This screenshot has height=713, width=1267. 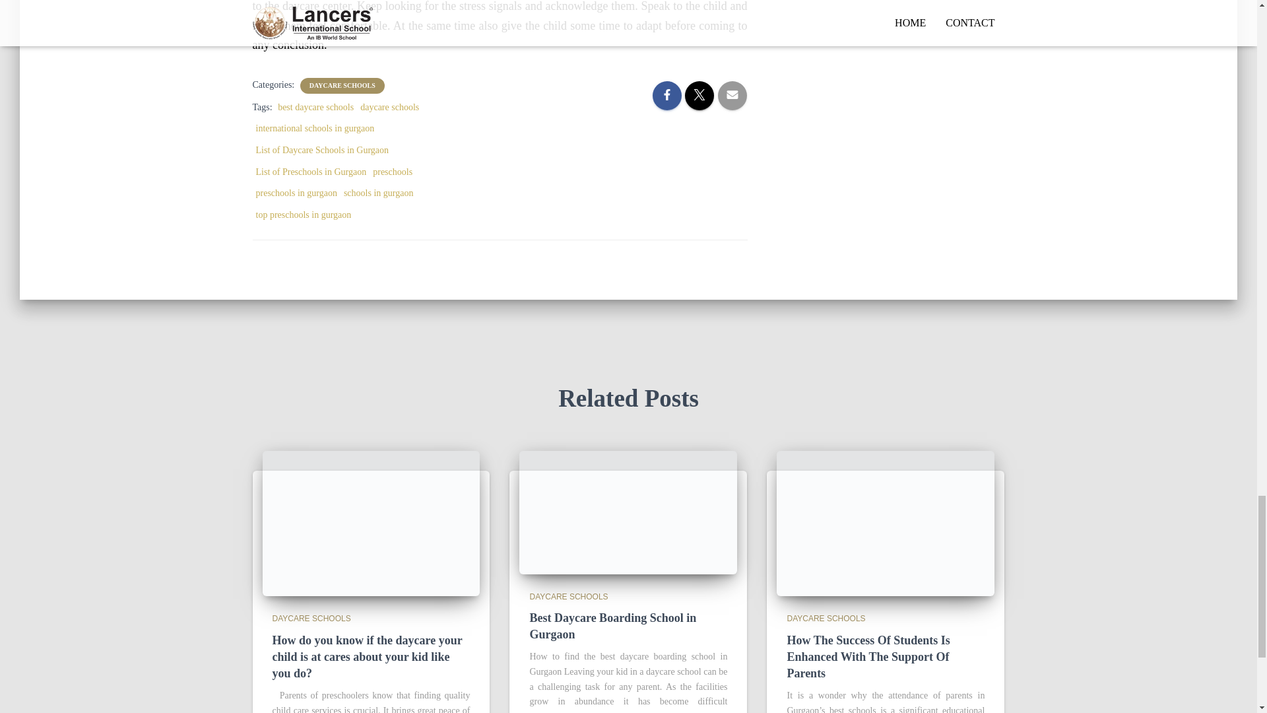 I want to click on Best Daycare Boarding School in Gurgaon, so click(x=612, y=626).